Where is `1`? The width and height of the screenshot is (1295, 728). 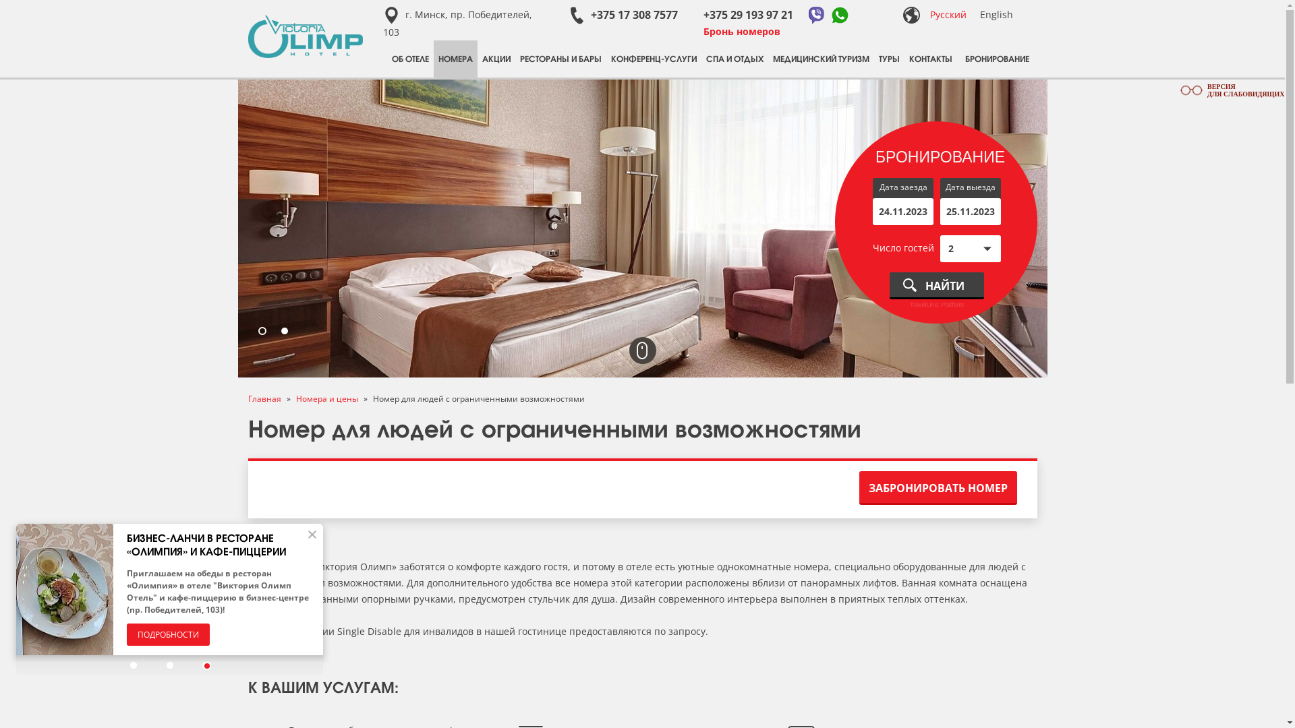
1 is located at coordinates (262, 332).